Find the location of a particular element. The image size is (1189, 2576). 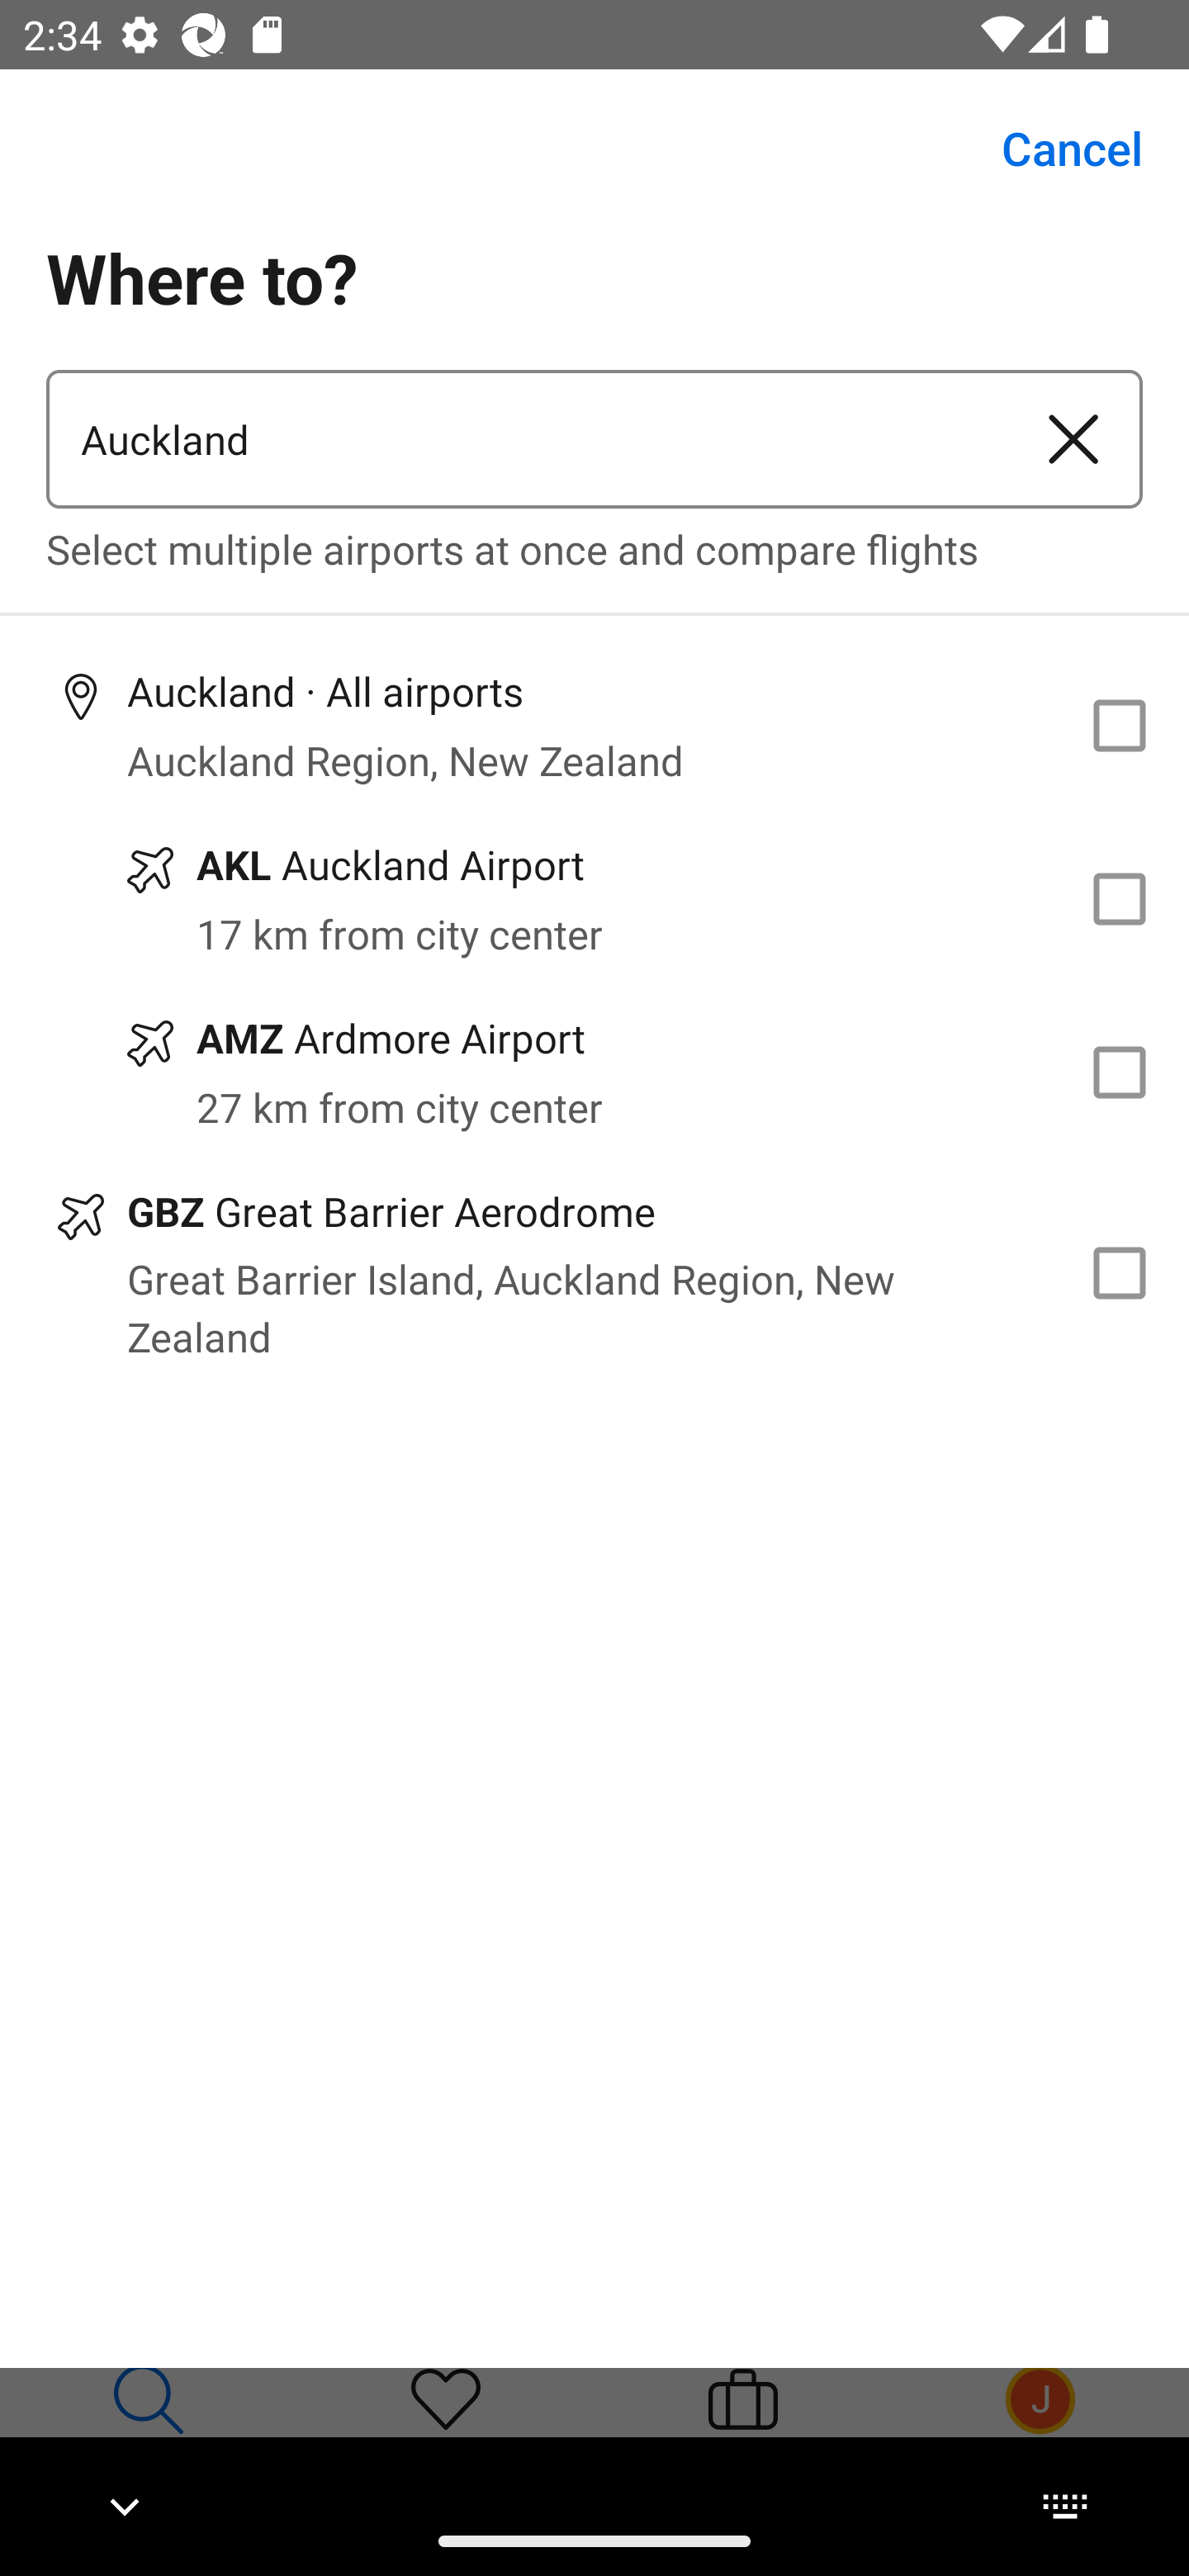

Clear airport or city is located at coordinates (1073, 439).